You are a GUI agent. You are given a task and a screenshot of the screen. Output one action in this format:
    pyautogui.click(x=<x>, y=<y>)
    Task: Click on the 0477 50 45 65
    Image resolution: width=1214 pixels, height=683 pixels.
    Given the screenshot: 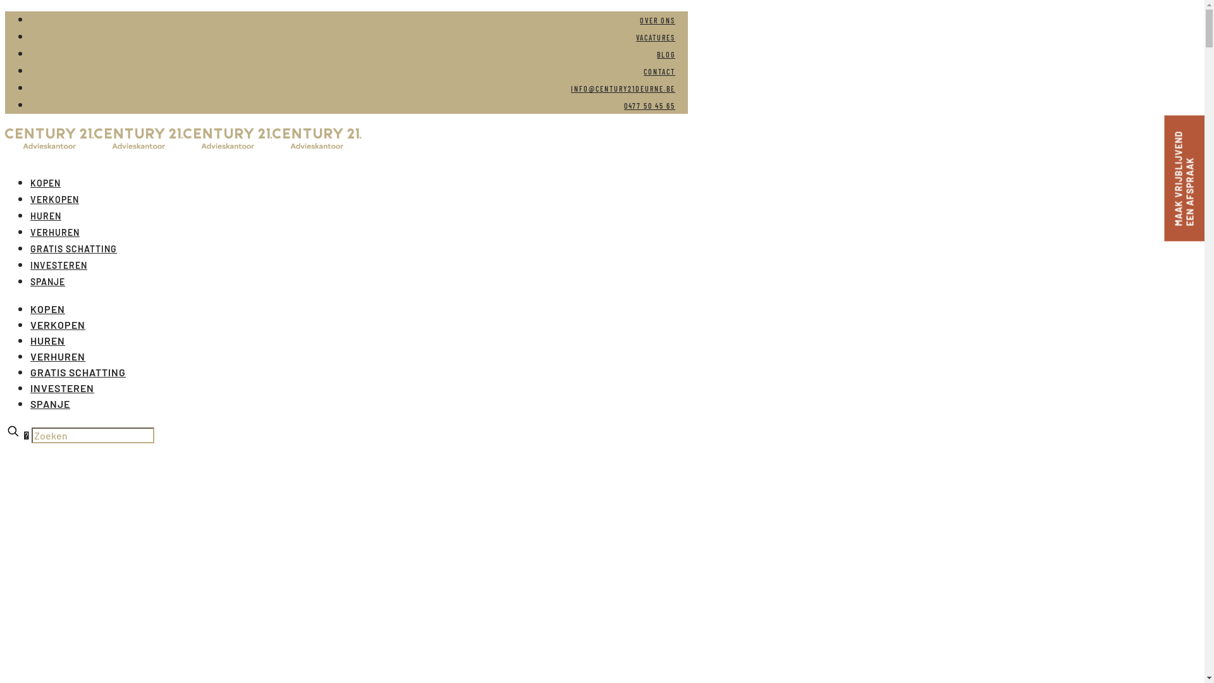 What is the action you would take?
    pyautogui.click(x=650, y=106)
    